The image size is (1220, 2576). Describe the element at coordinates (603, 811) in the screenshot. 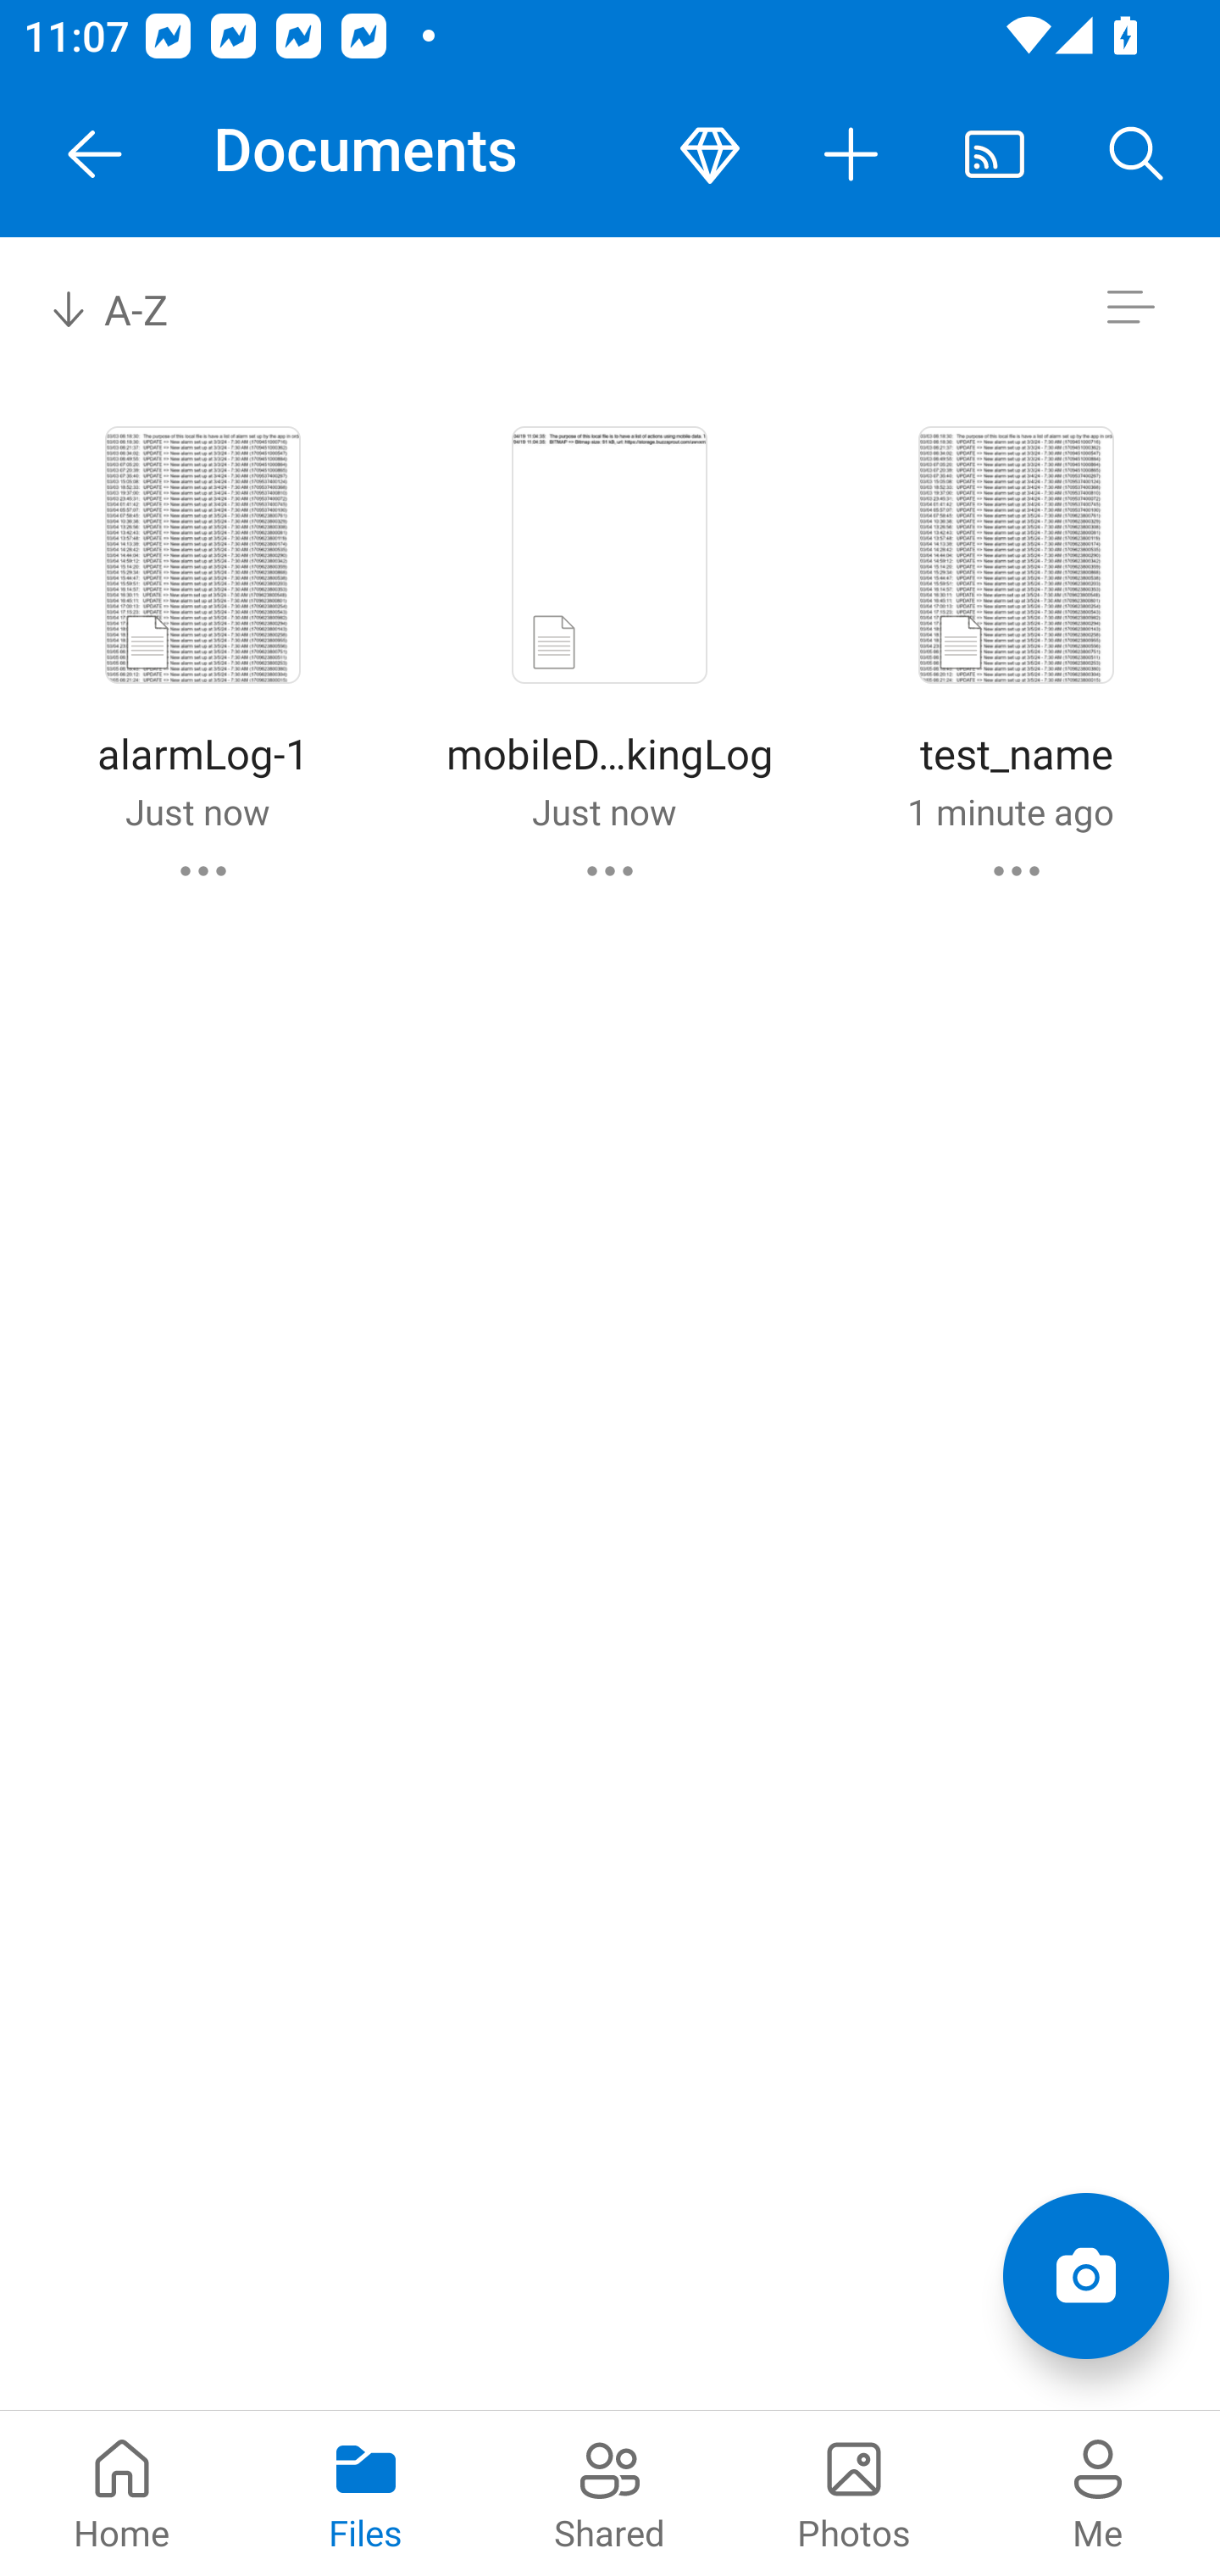

I see `Just now` at that location.